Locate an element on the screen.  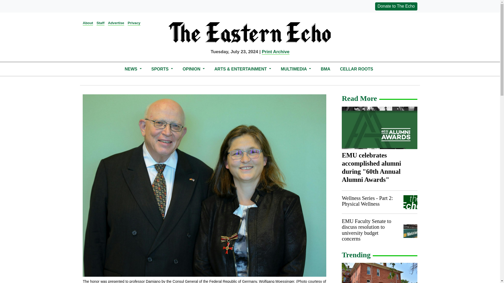
Privacy is located at coordinates (134, 23).